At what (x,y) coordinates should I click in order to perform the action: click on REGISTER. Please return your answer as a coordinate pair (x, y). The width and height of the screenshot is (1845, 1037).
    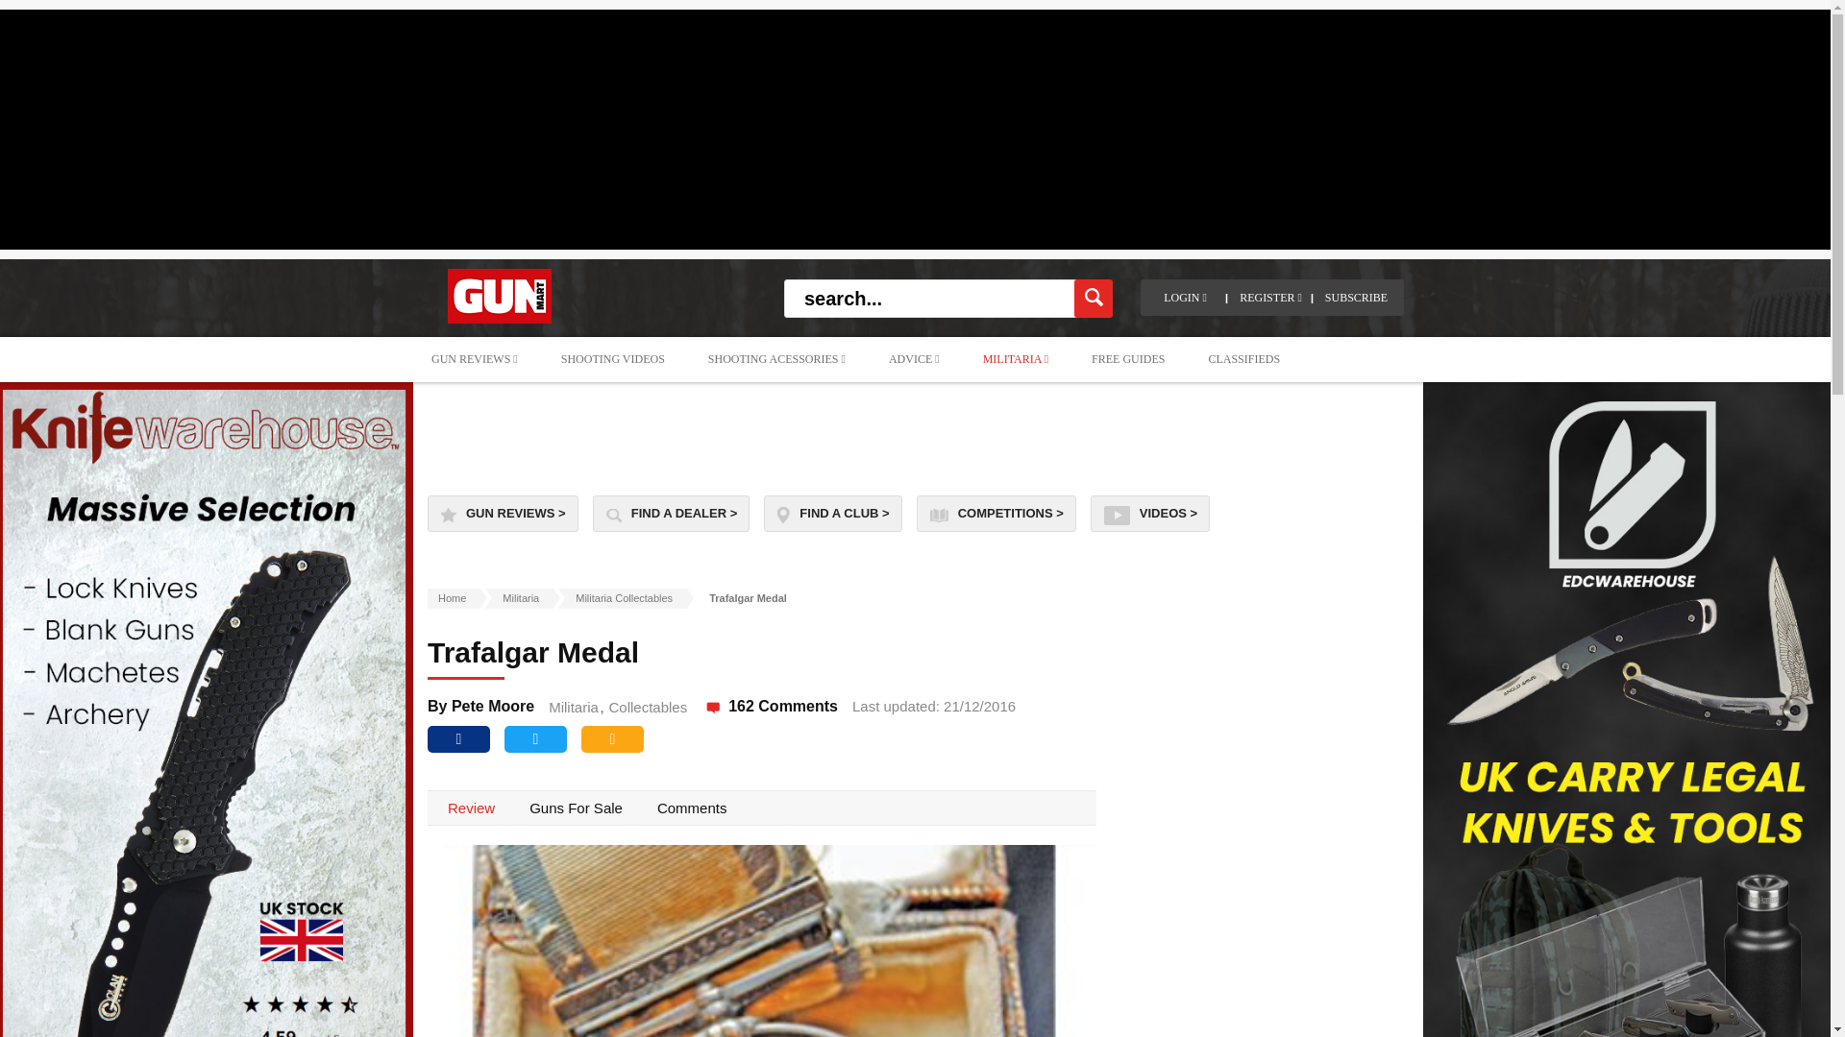
    Looking at the image, I should click on (1270, 298).